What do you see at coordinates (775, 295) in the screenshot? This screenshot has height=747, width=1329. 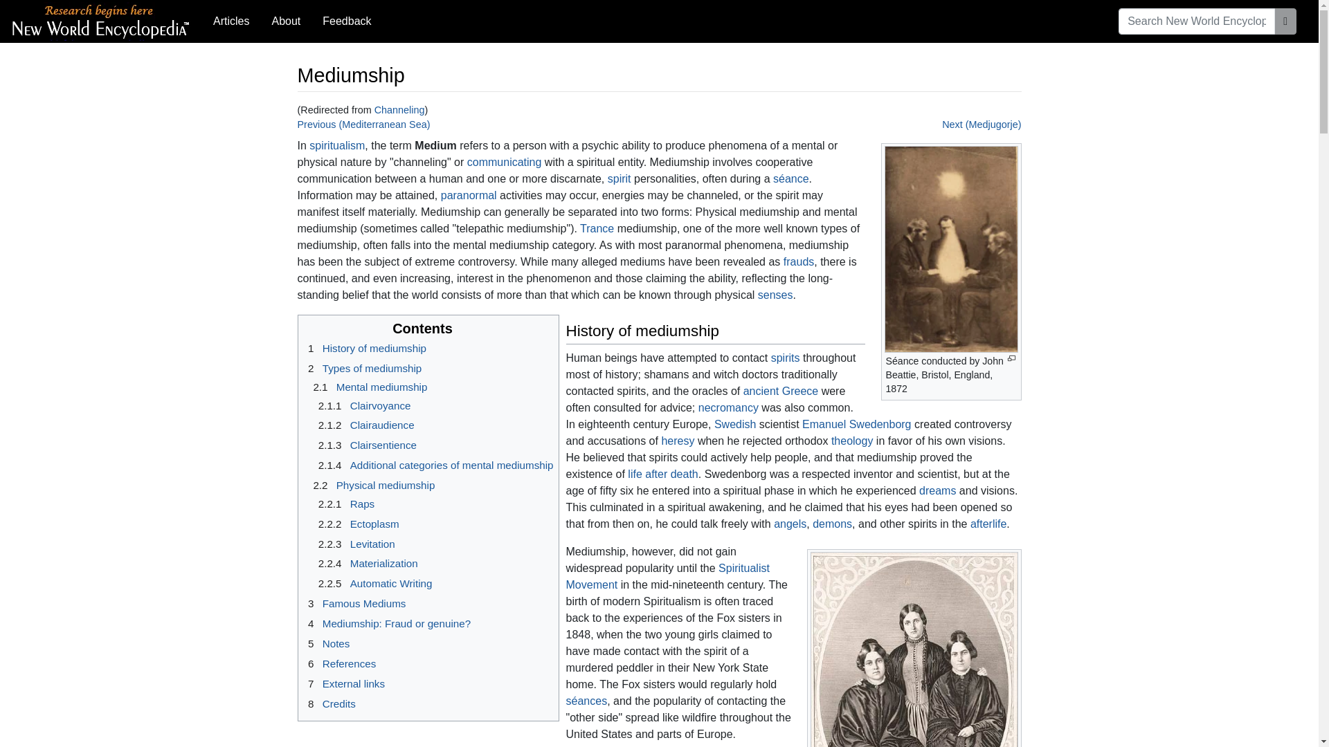 I see `senses` at bounding box center [775, 295].